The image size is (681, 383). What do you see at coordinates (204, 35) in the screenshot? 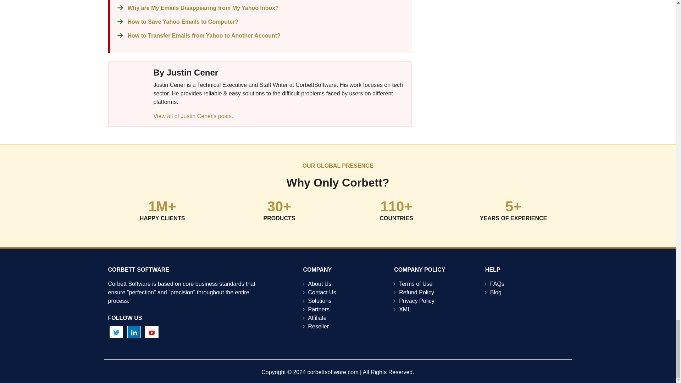
I see `How to Transfer Emails from Yahoo to Another Account?` at bounding box center [204, 35].